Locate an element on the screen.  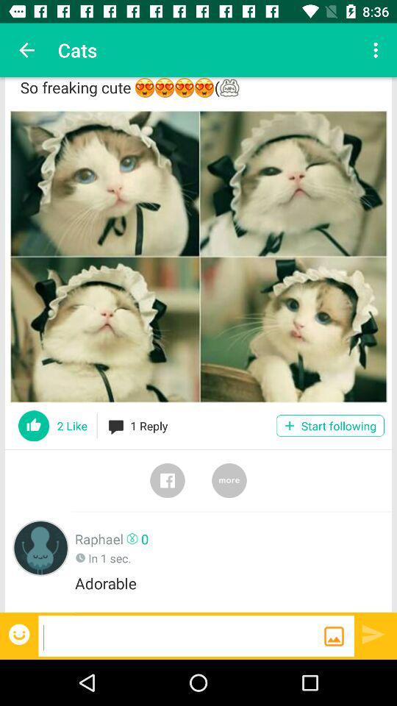
like button is located at coordinates (34, 426).